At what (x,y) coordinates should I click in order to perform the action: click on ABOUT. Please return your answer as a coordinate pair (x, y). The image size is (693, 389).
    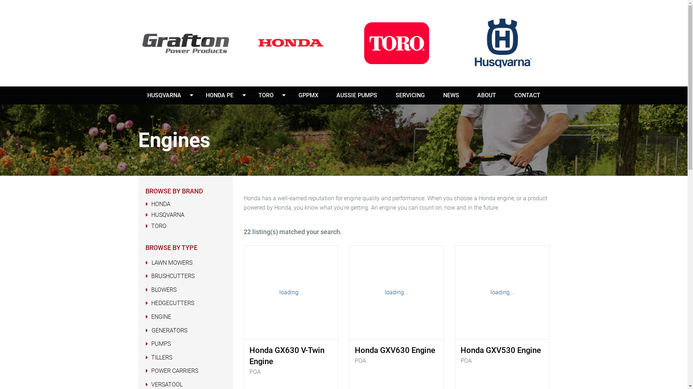
    Looking at the image, I should click on (487, 95).